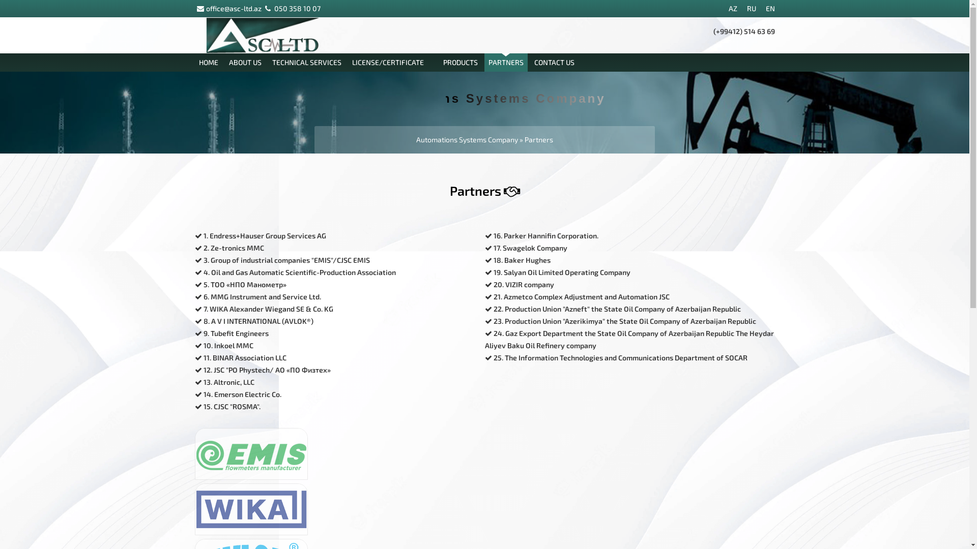 Image resolution: width=977 pixels, height=549 pixels. I want to click on TECHNICAL SERVICES, so click(306, 63).